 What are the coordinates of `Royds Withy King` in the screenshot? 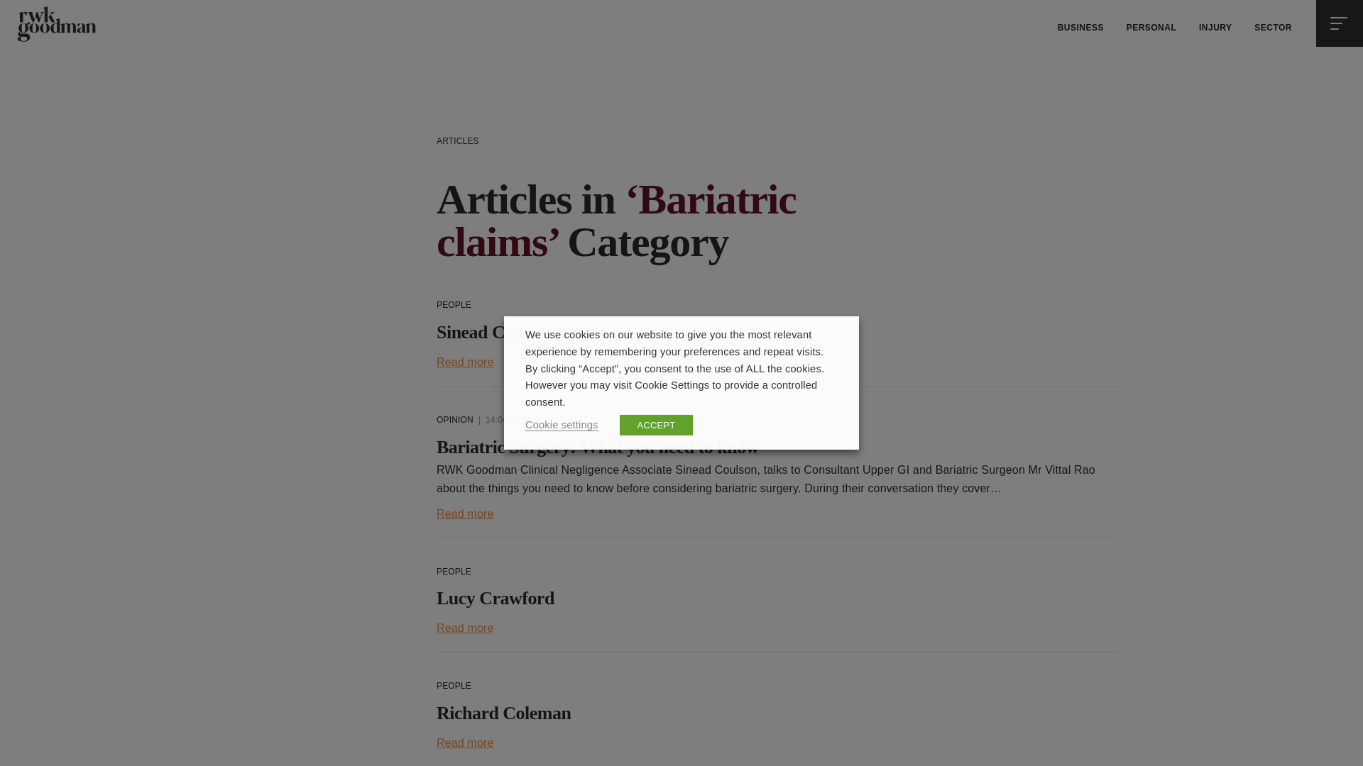 It's located at (55, 24).